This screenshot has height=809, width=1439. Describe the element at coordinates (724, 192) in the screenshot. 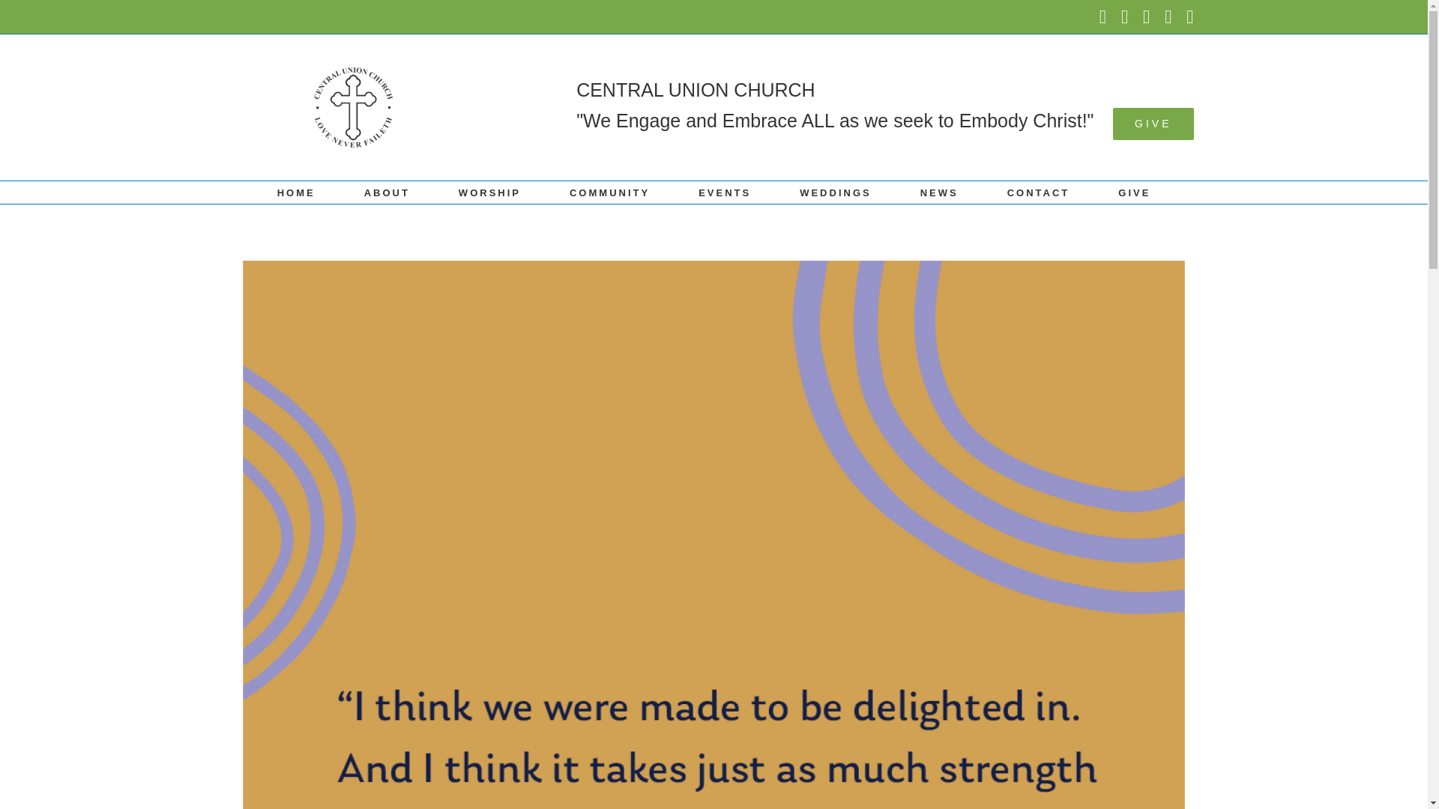

I see `EVENTS` at that location.